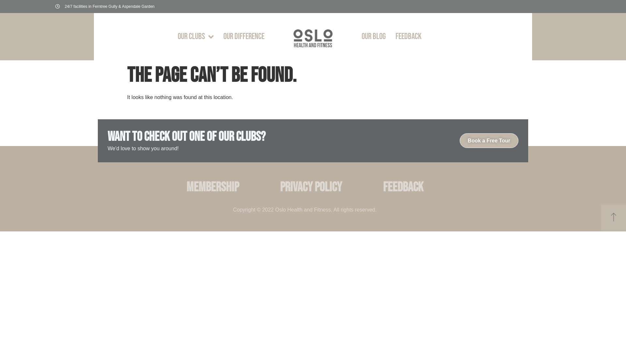 Image resolution: width=626 pixels, height=352 pixels. I want to click on Feedback, so click(409, 37).